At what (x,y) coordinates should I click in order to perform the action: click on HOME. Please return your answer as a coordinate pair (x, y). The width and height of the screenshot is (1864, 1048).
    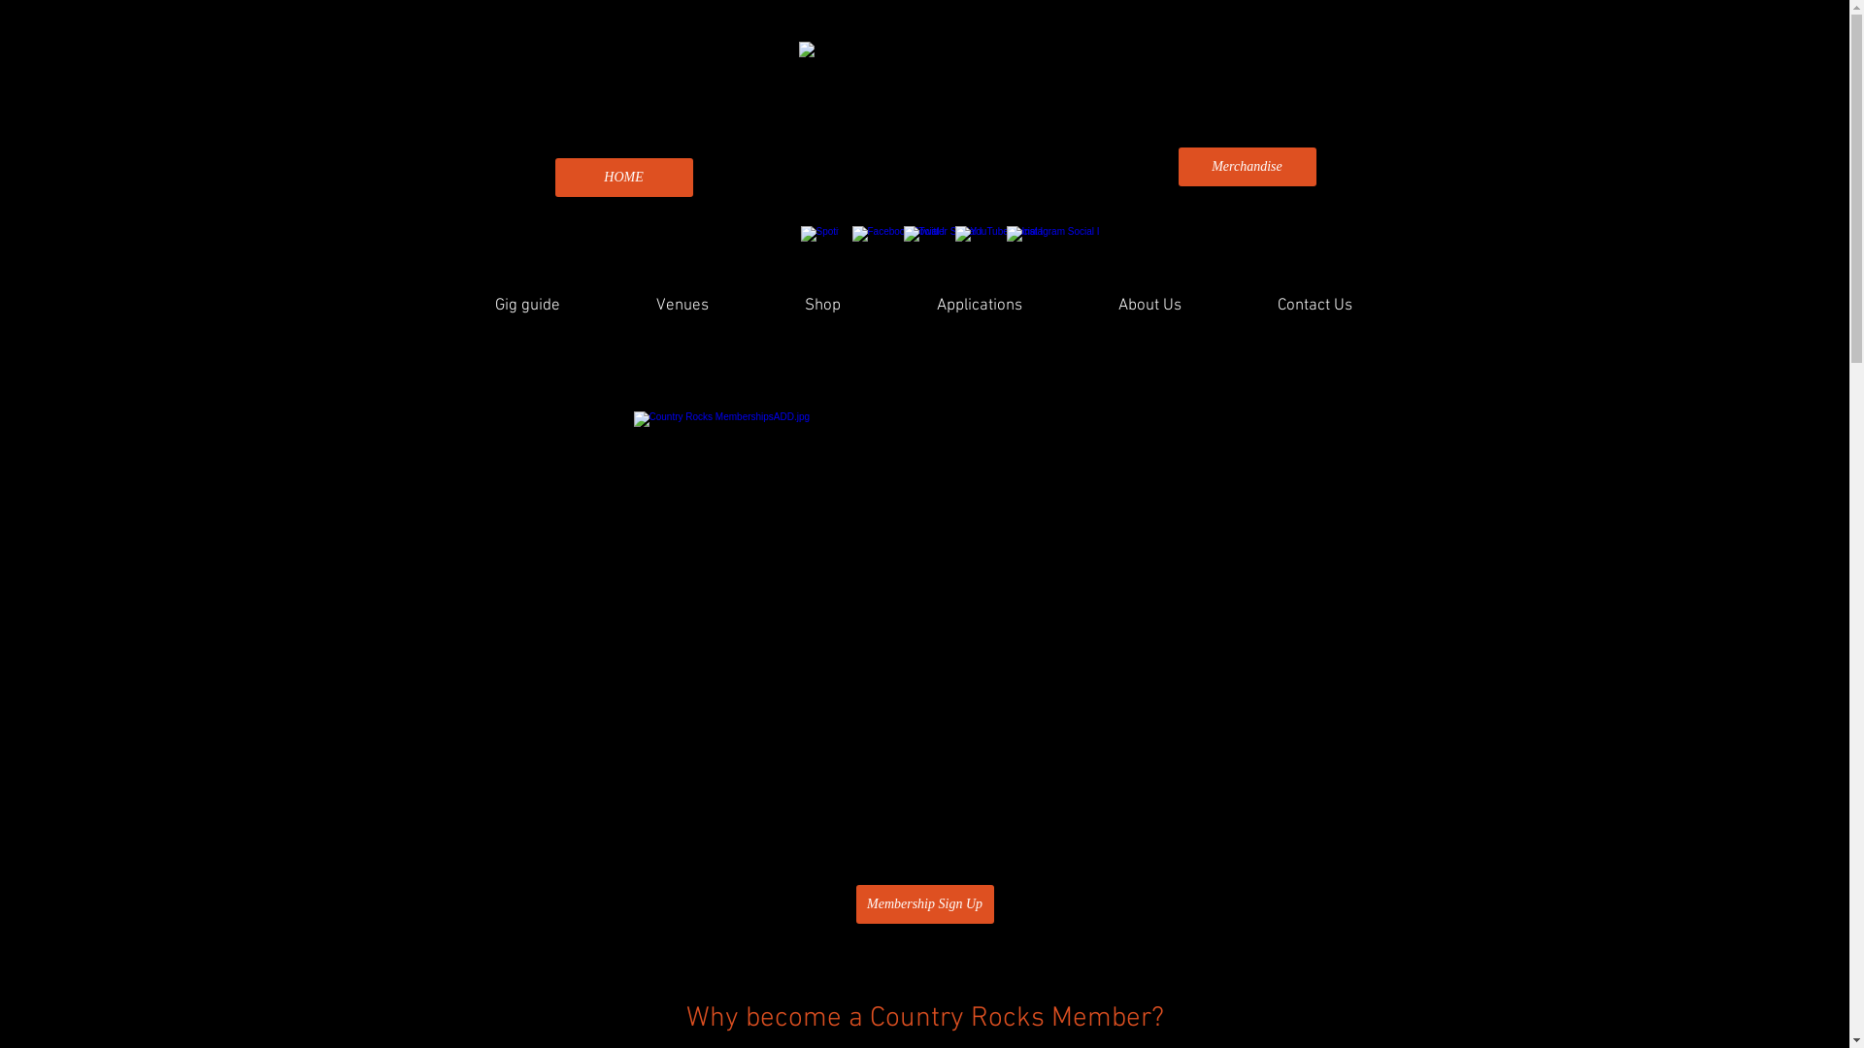
    Looking at the image, I should click on (624, 178).